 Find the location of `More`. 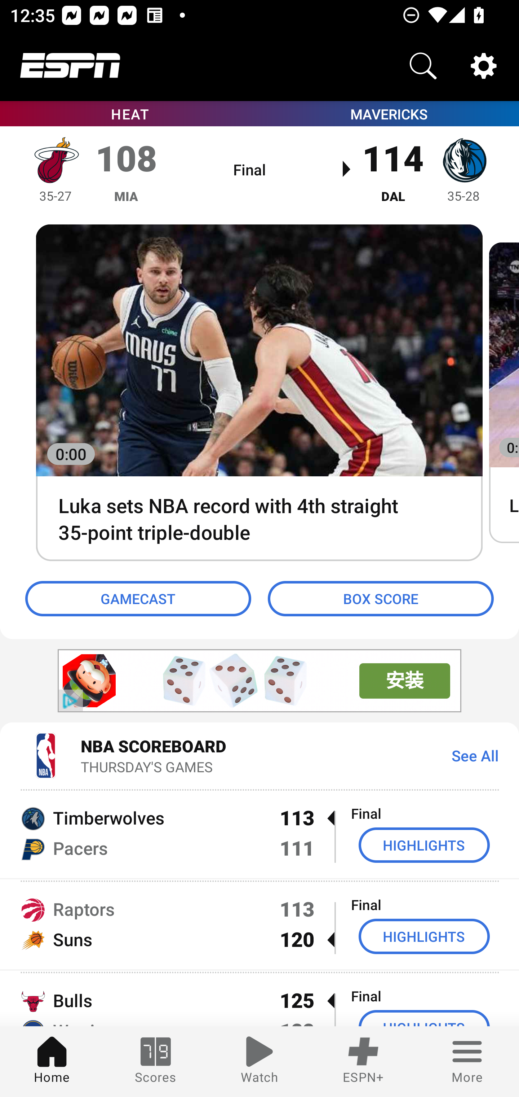

More is located at coordinates (467, 1062).